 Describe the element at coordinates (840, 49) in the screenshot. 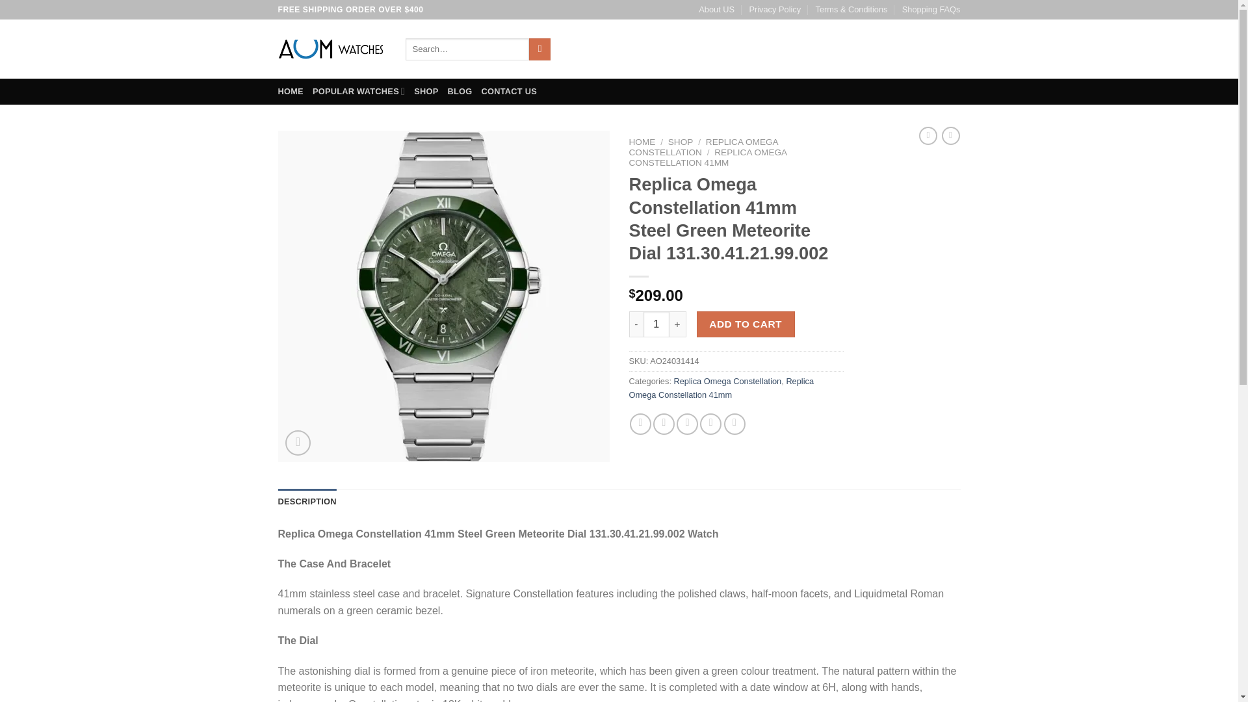

I see `Login` at that location.